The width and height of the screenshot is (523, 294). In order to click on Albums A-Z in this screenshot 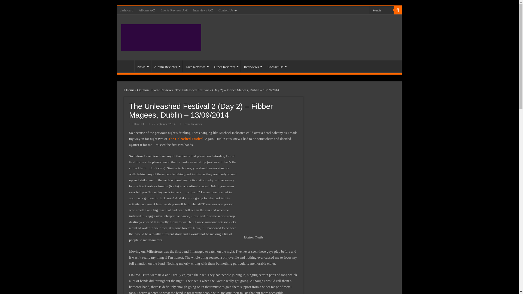, I will do `click(147, 10)`.